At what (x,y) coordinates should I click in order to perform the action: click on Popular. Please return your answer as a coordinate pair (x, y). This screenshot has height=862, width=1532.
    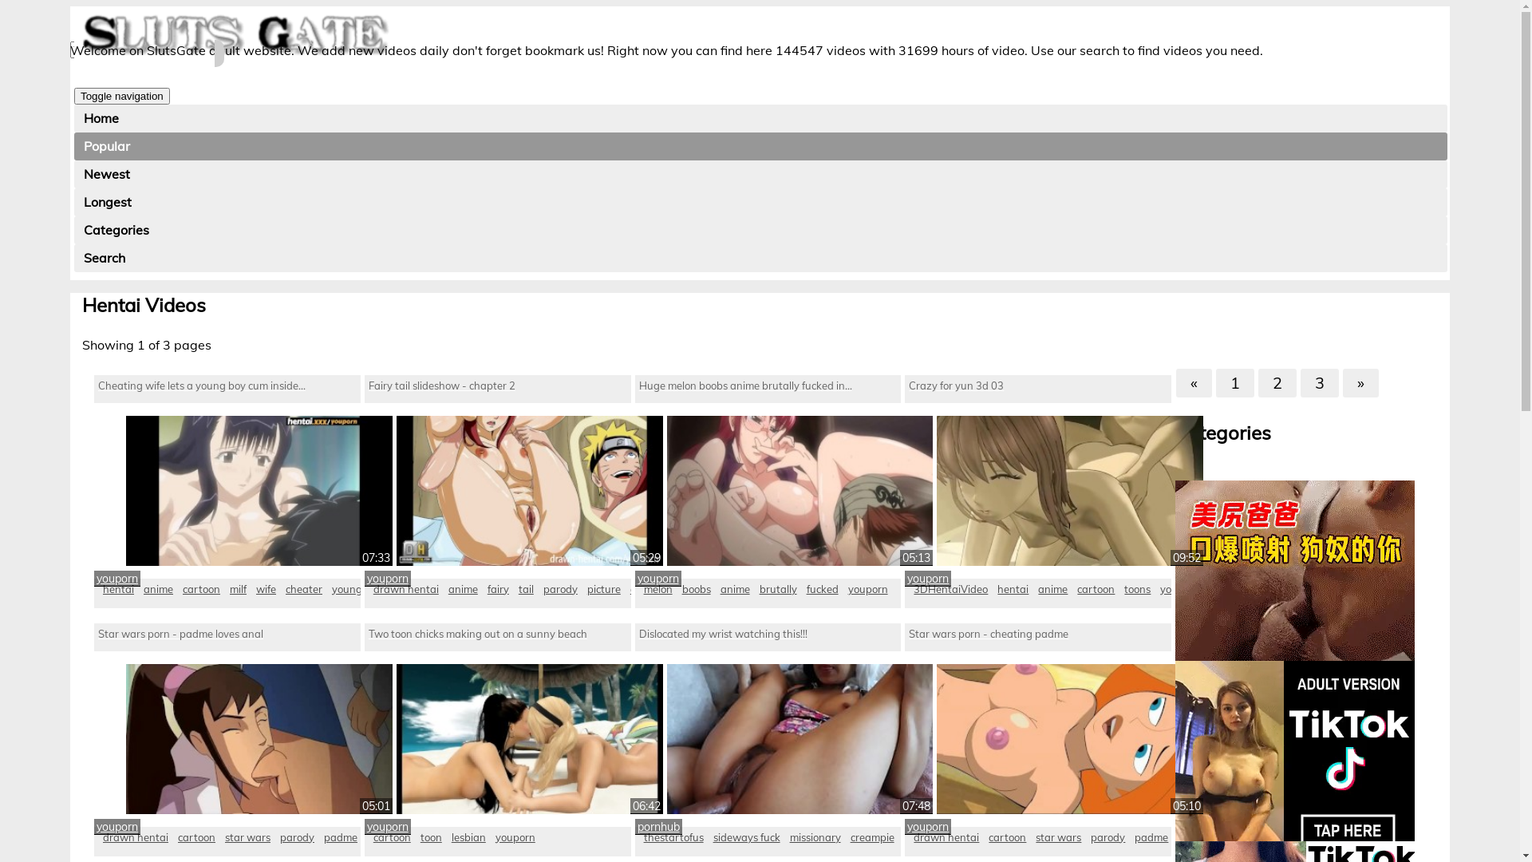
    Looking at the image, I should click on (761, 147).